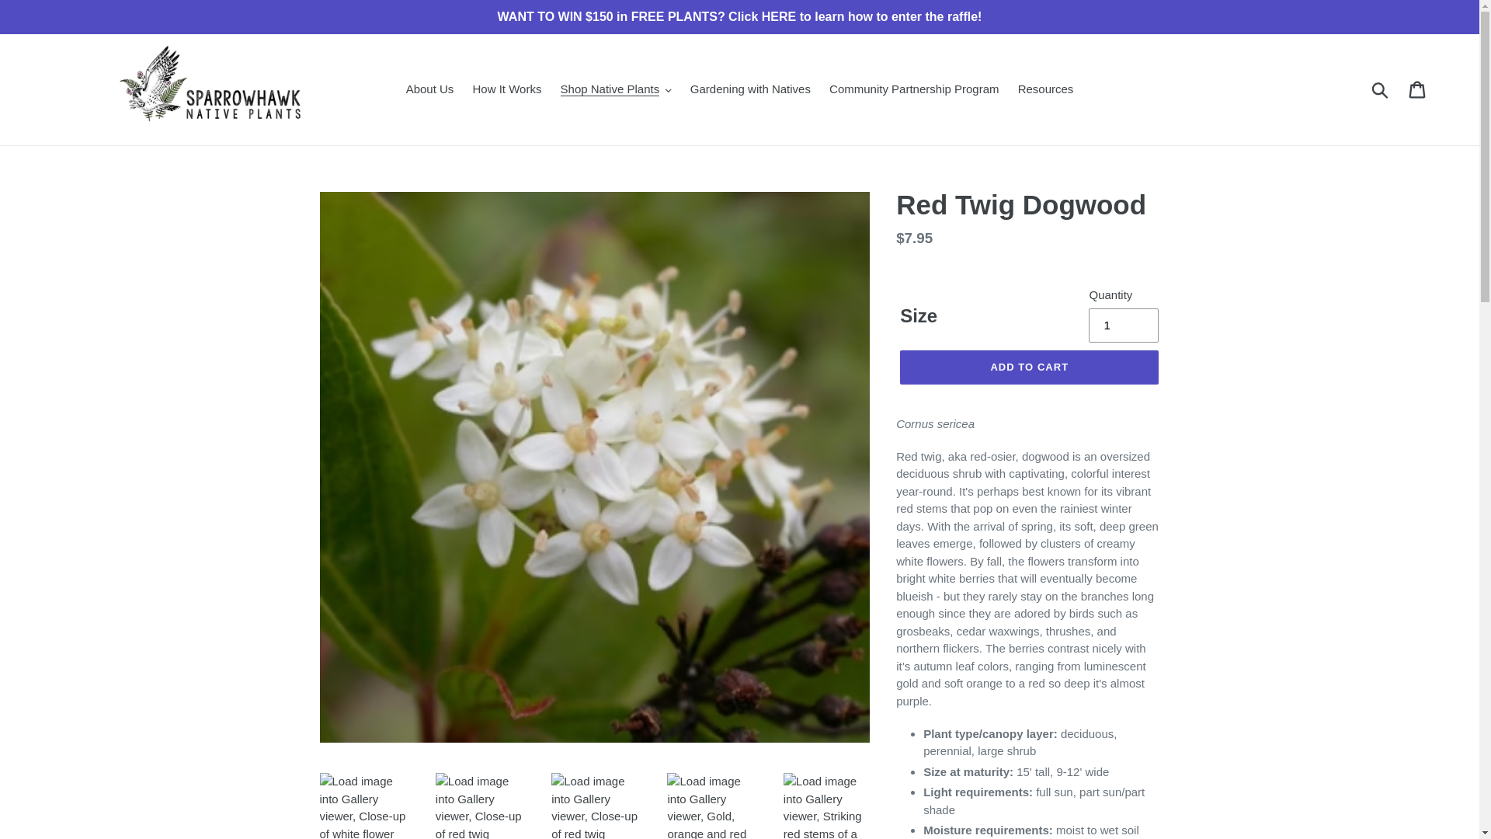  Describe the element at coordinates (1123, 325) in the screenshot. I see `1` at that location.